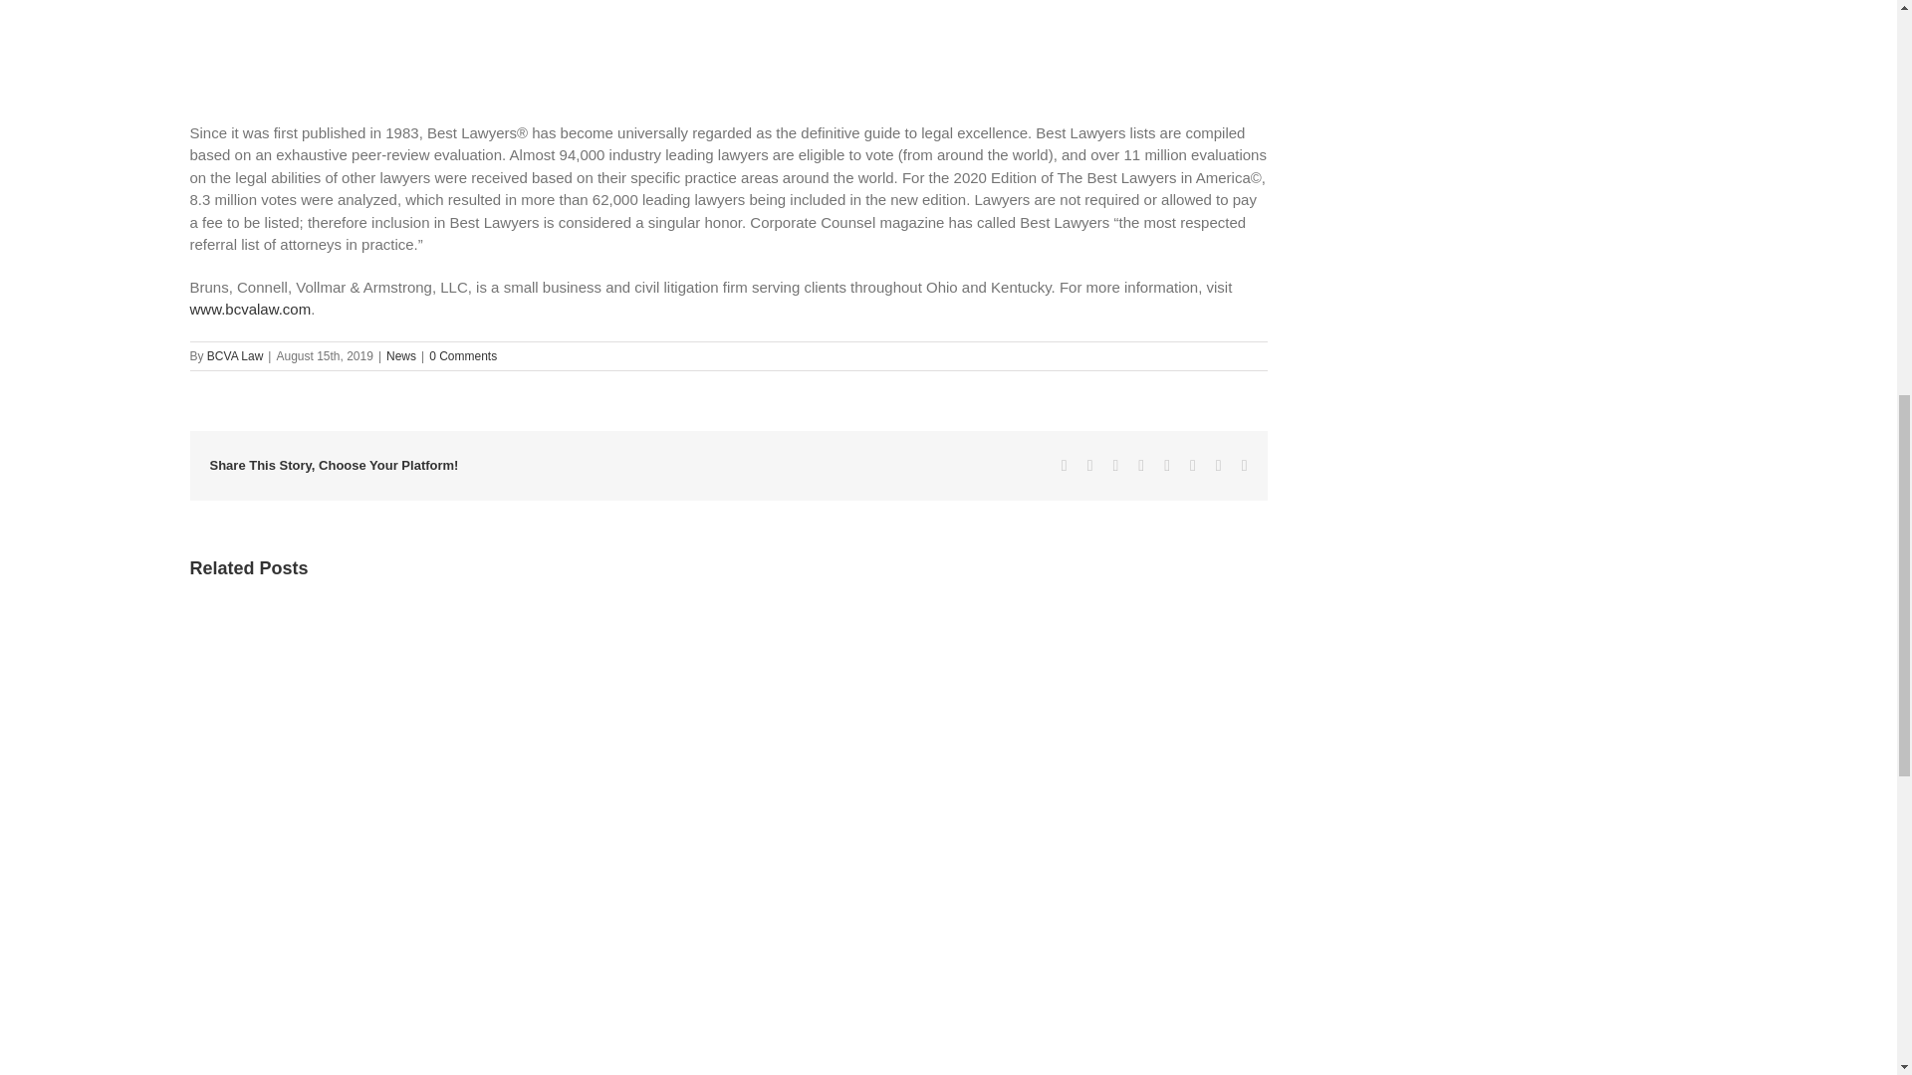 The width and height of the screenshot is (1912, 1075). What do you see at coordinates (249, 309) in the screenshot?
I see `www.bcvalaw.com` at bounding box center [249, 309].